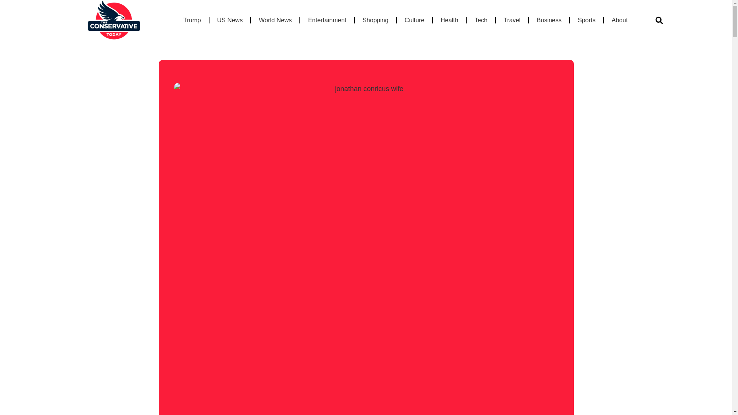 This screenshot has width=738, height=415. What do you see at coordinates (620, 20) in the screenshot?
I see `About` at bounding box center [620, 20].